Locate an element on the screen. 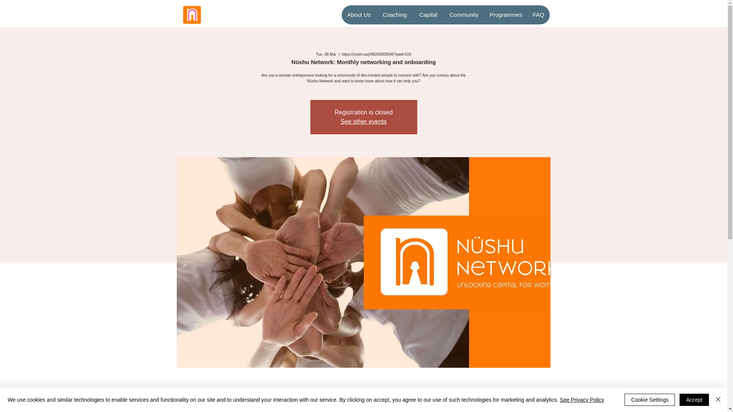  Cookie Settings is located at coordinates (650, 400).